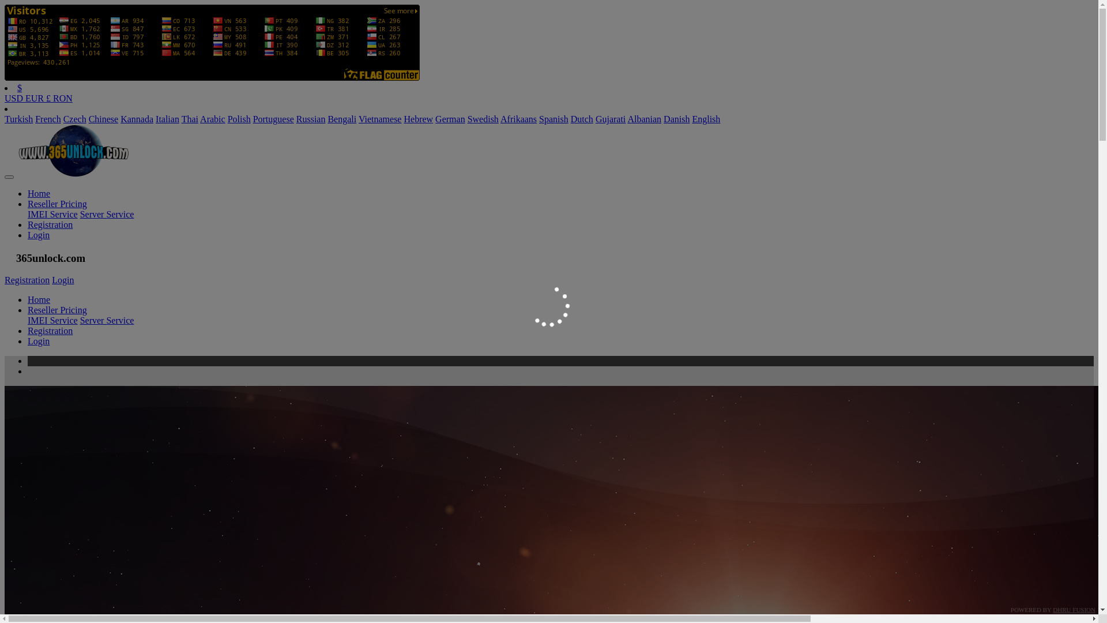 The image size is (1107, 623). What do you see at coordinates (53, 215) in the screenshot?
I see `IMEI Service` at bounding box center [53, 215].